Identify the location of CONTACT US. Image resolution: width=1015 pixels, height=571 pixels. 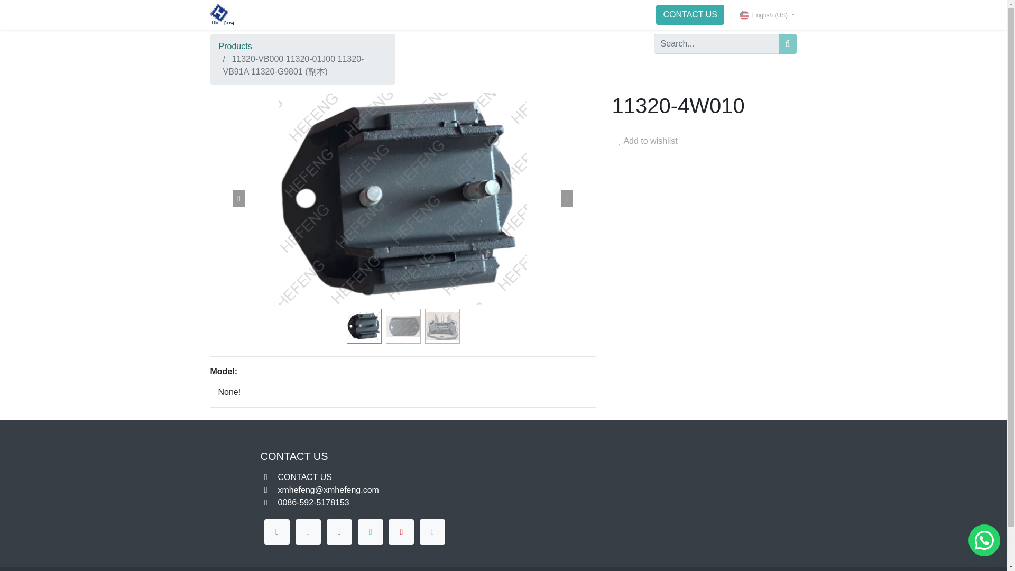
(690, 15).